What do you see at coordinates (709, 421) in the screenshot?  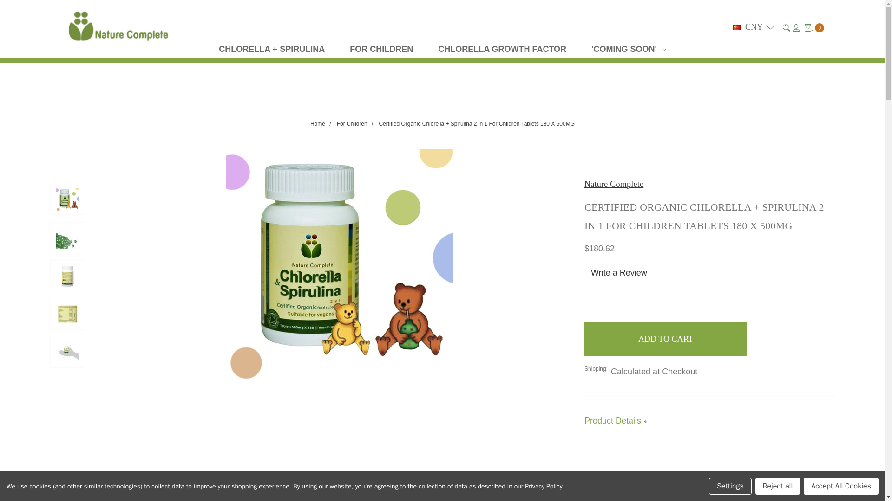 I see `Product Details` at bounding box center [709, 421].